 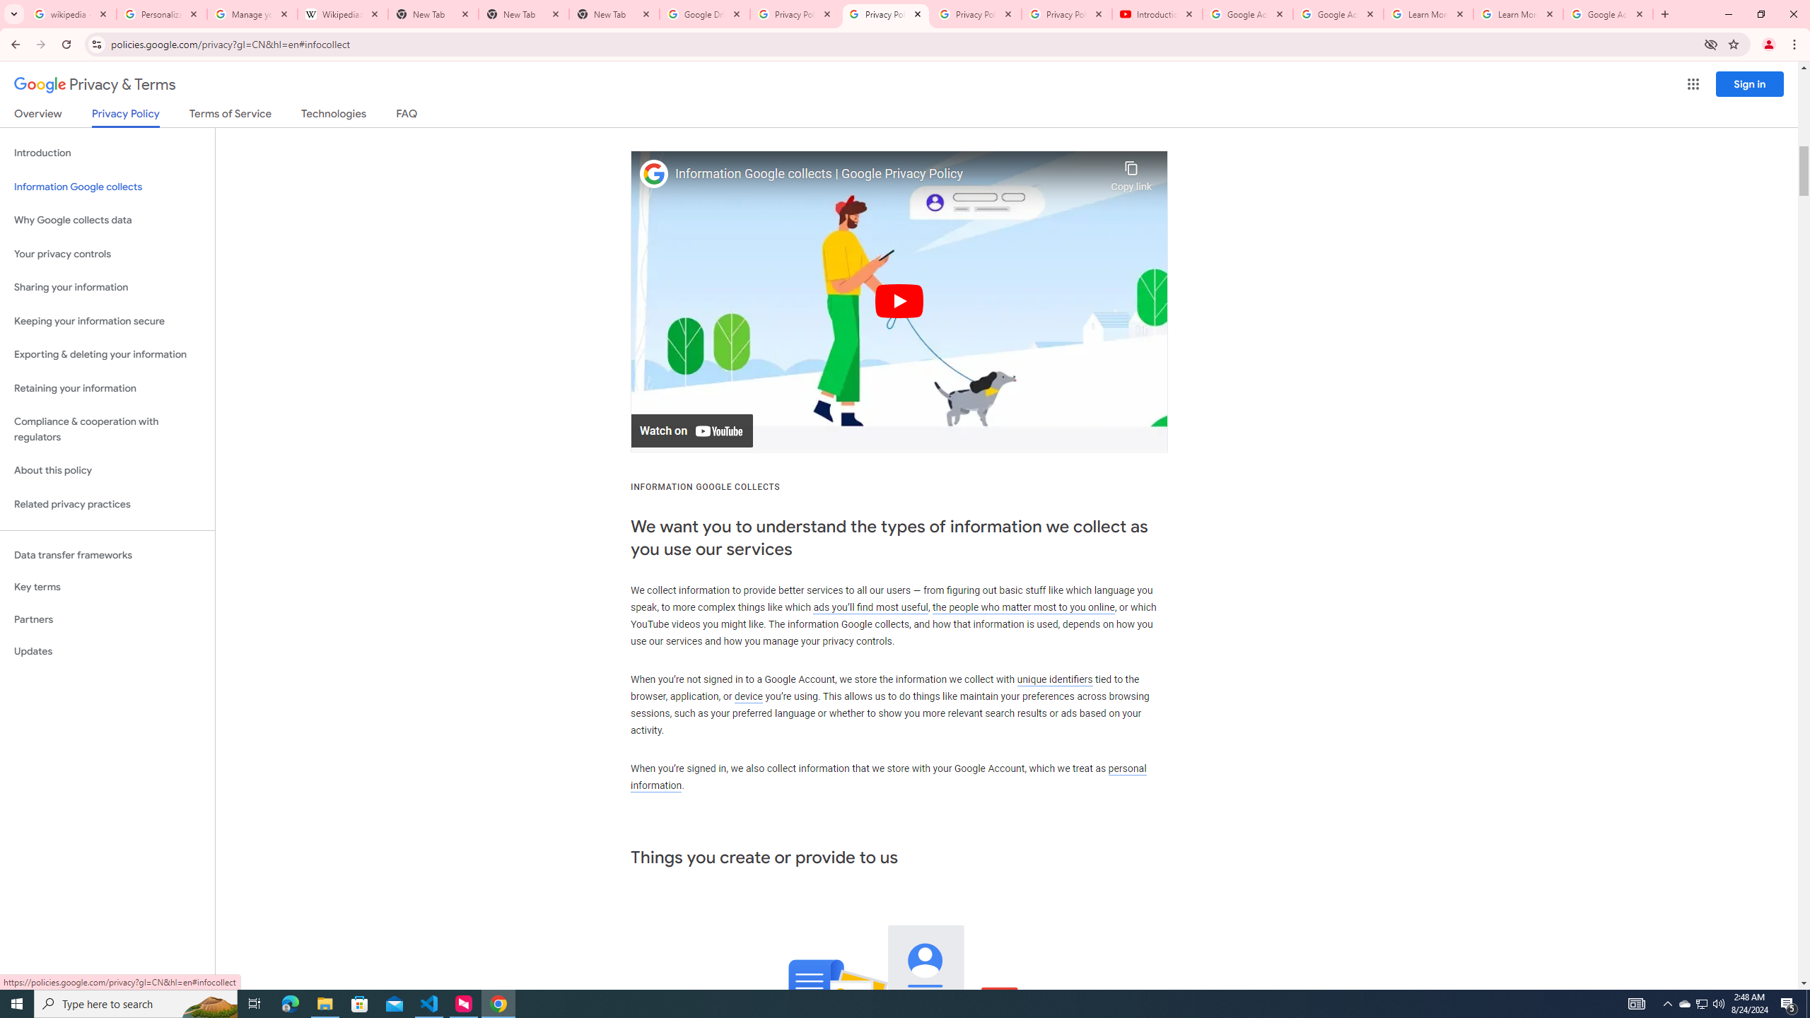 I want to click on Your privacy controls, so click(x=107, y=255).